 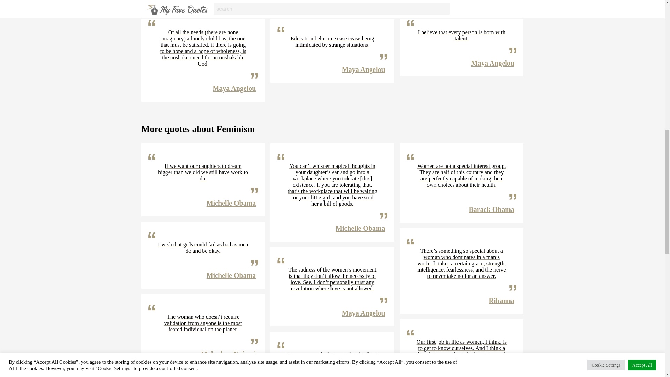 I want to click on I wish that girls could fail as bad as men do and be okay., so click(x=203, y=248).